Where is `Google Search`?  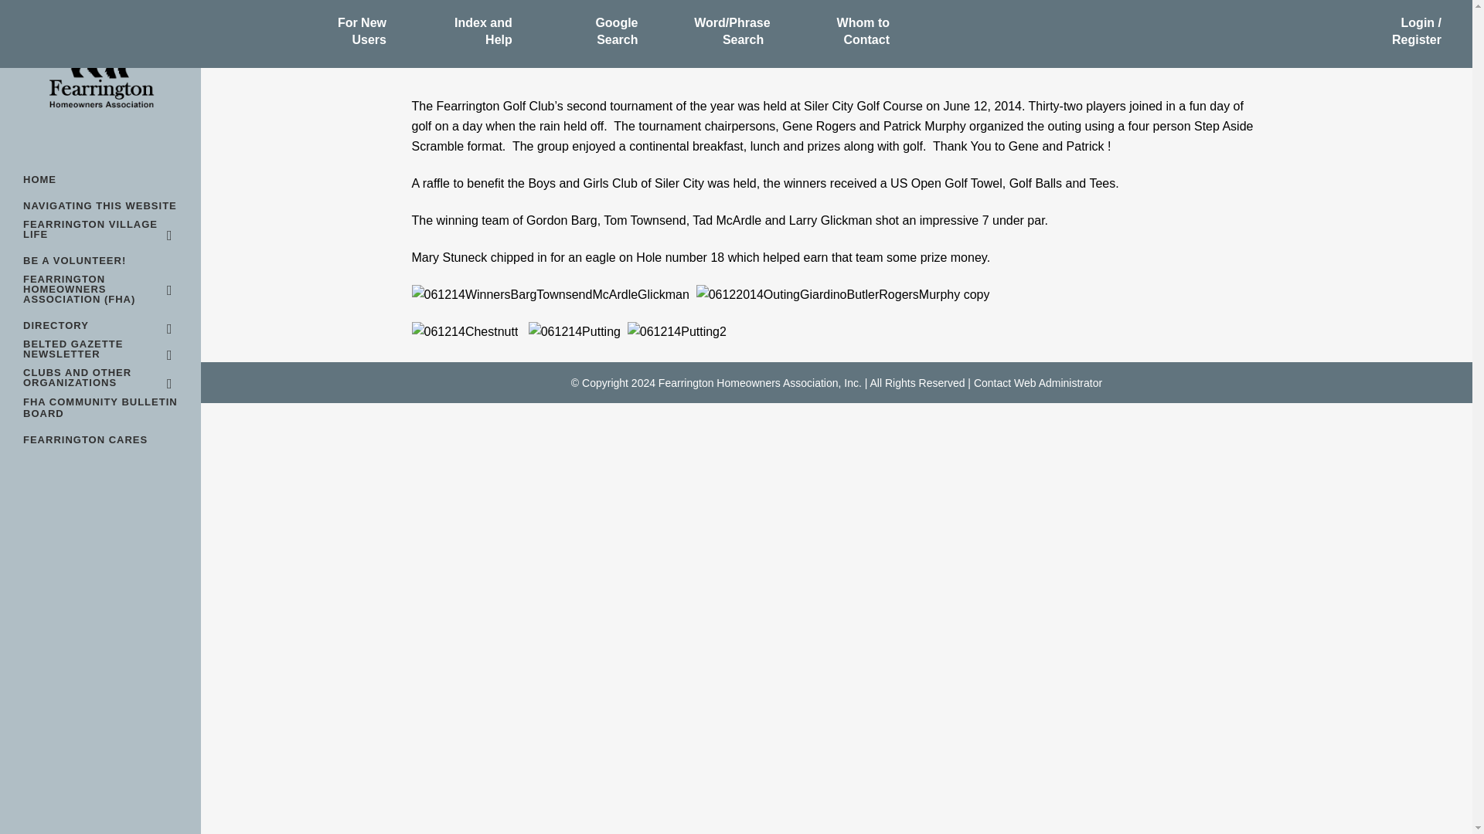 Google Search is located at coordinates (603, 41).